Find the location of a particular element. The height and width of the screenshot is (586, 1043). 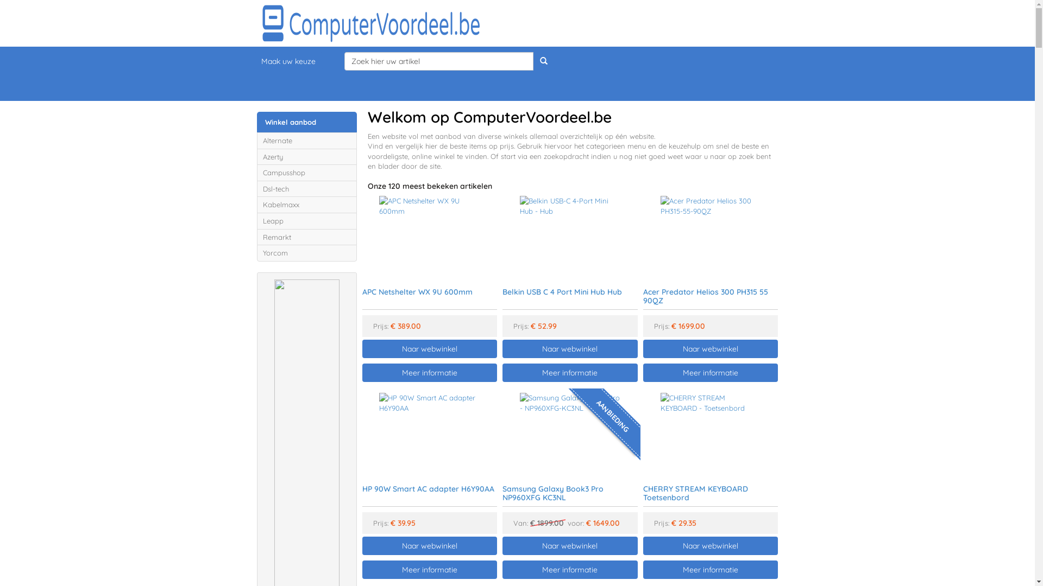

Naar webwinkel is located at coordinates (570, 348).